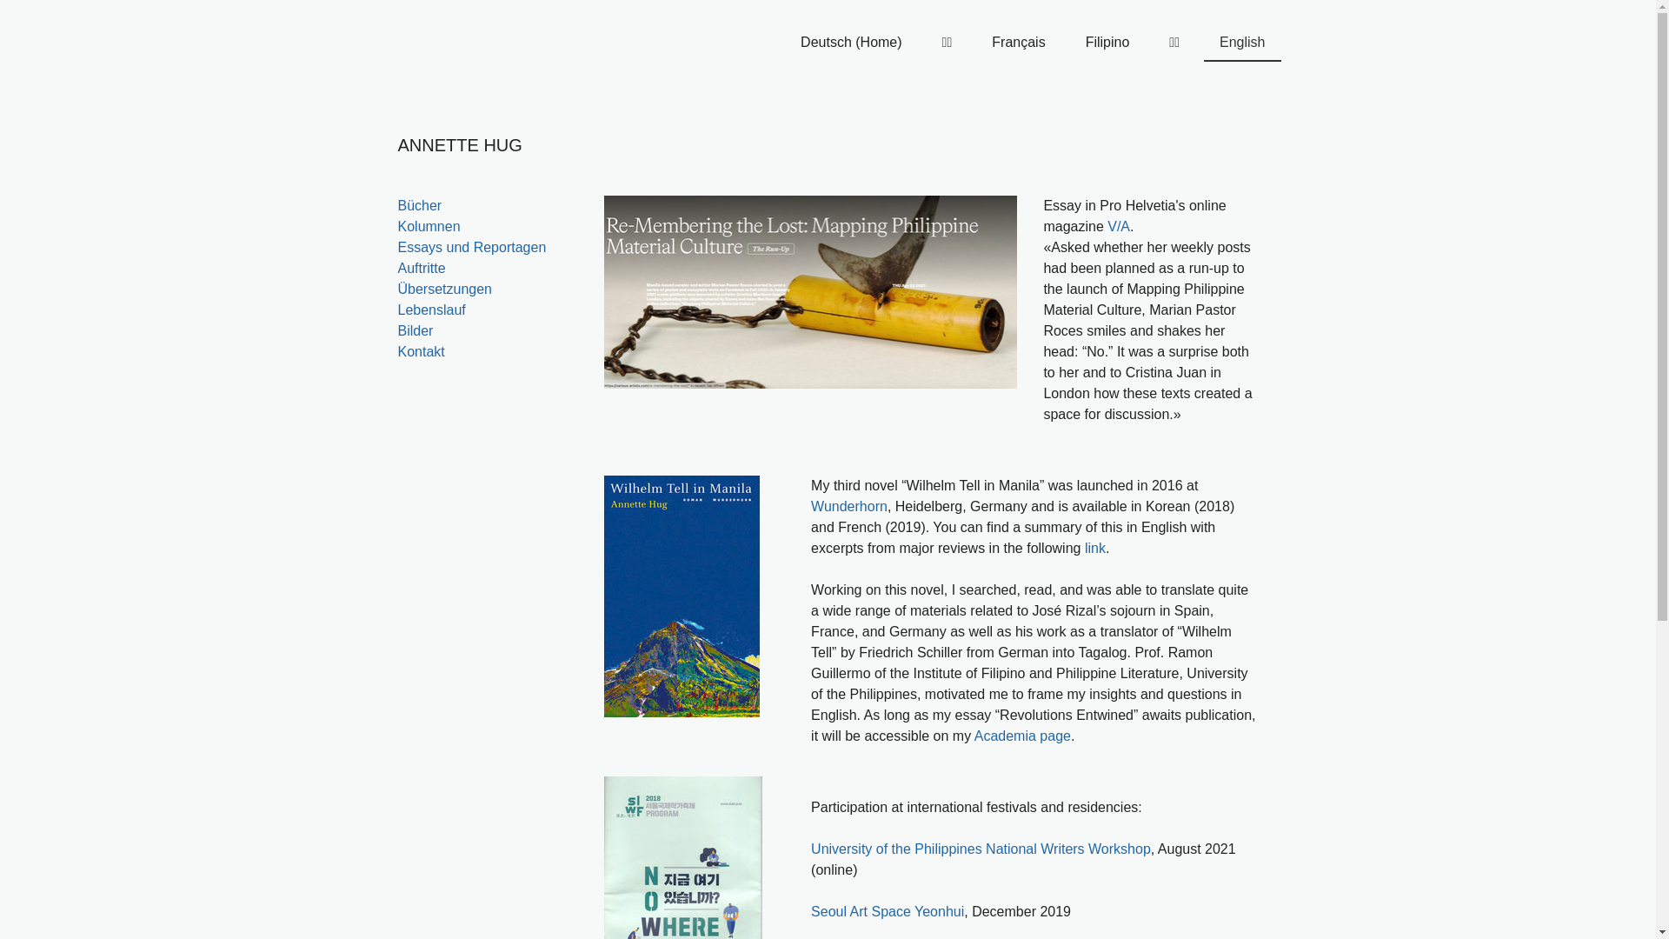 The image size is (1669, 939). Describe the element at coordinates (888, 911) in the screenshot. I see `Seoul Art Space Yeonhui` at that location.